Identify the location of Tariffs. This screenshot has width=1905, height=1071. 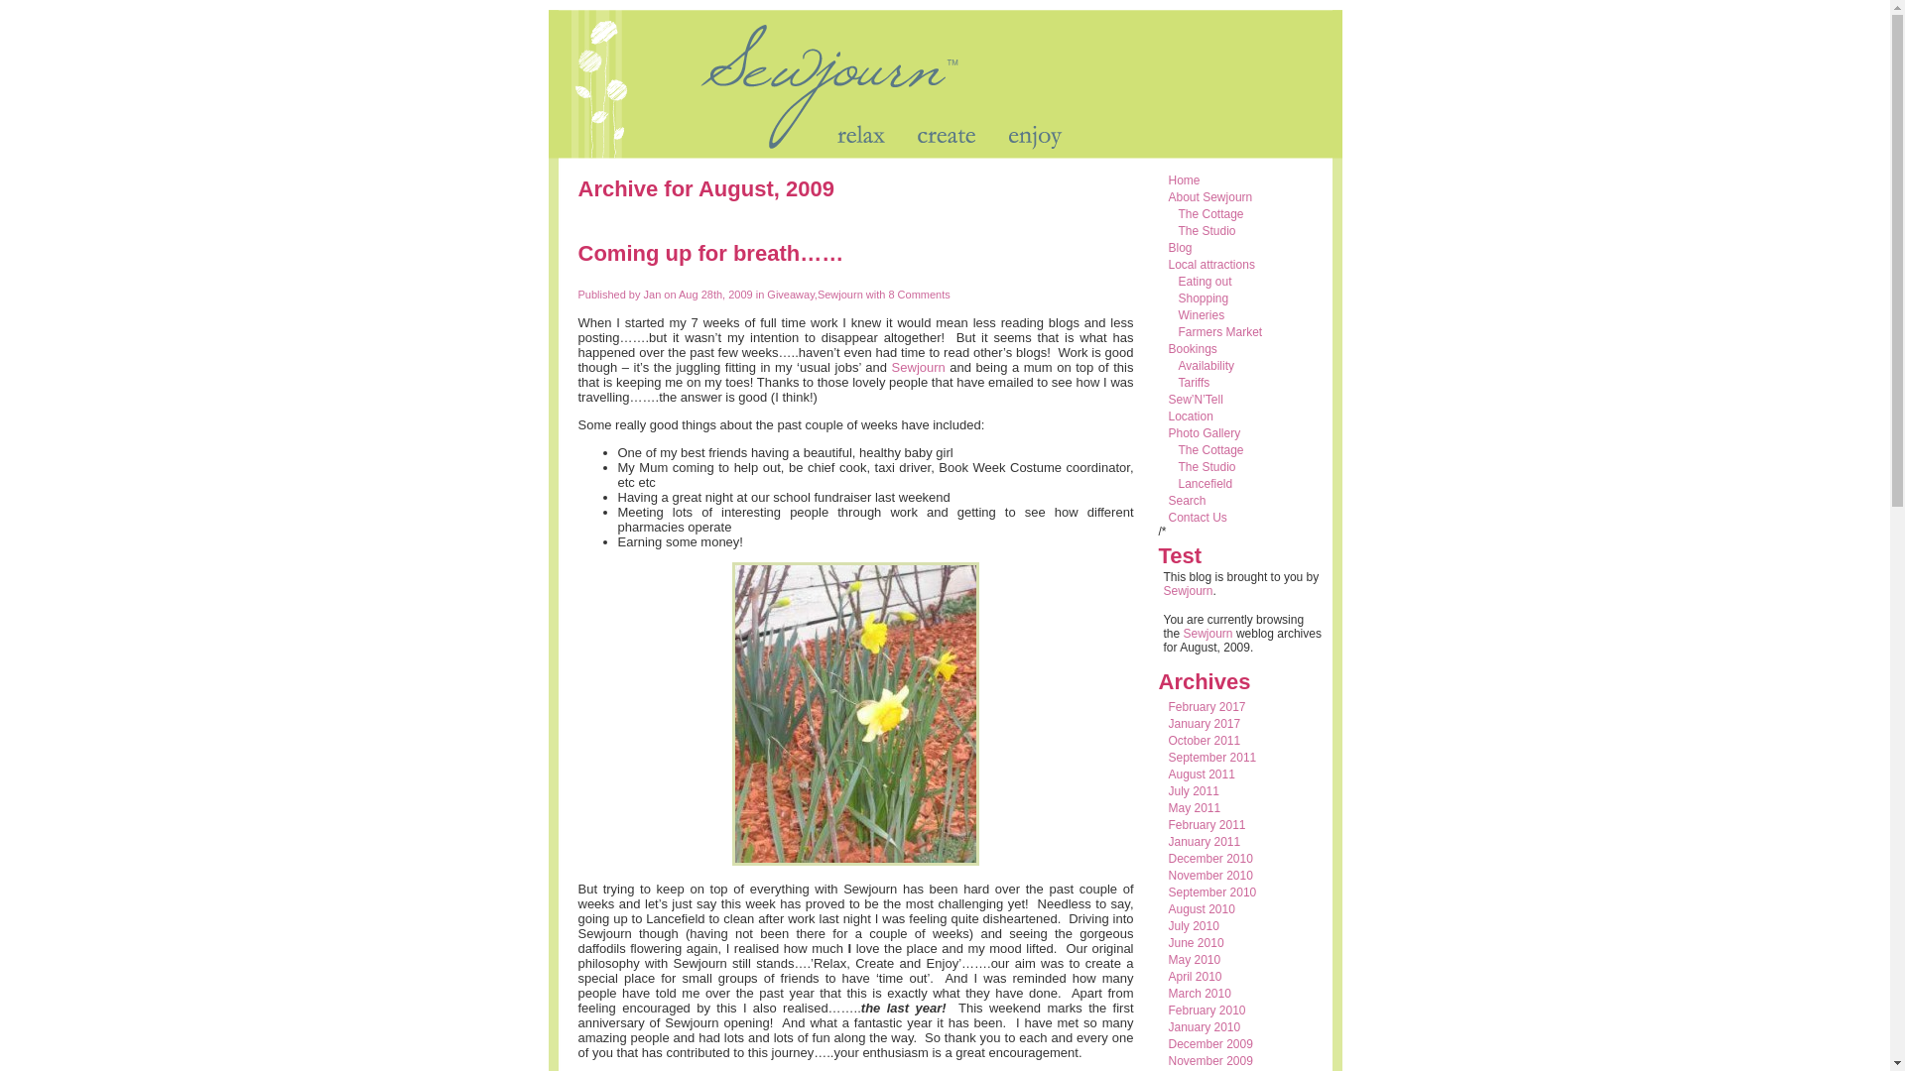
(1195, 383).